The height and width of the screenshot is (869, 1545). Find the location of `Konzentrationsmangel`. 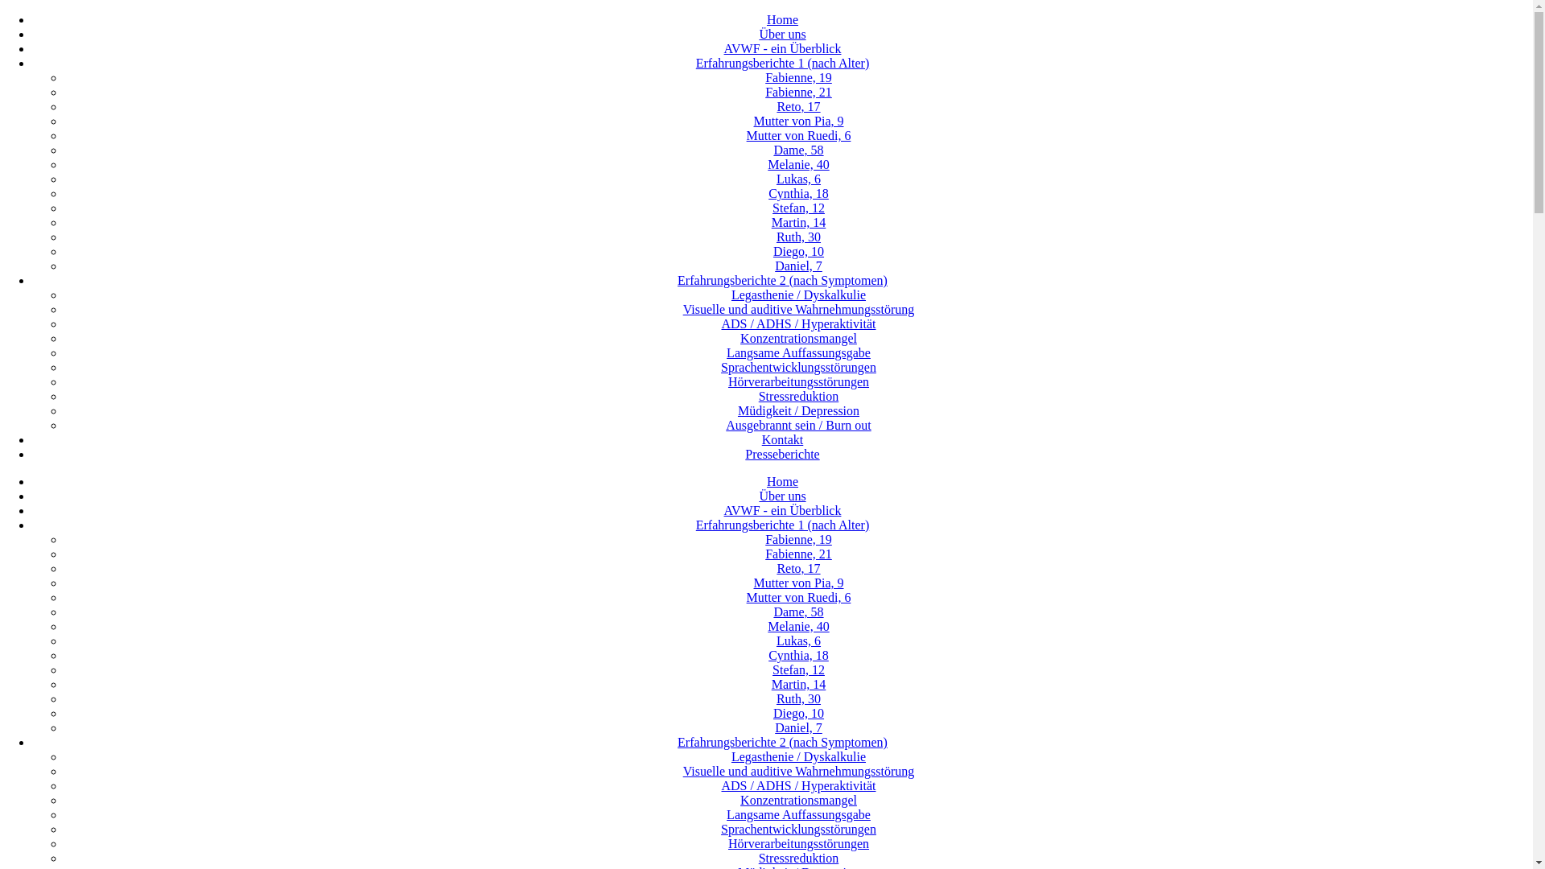

Konzentrationsmangel is located at coordinates (798, 800).